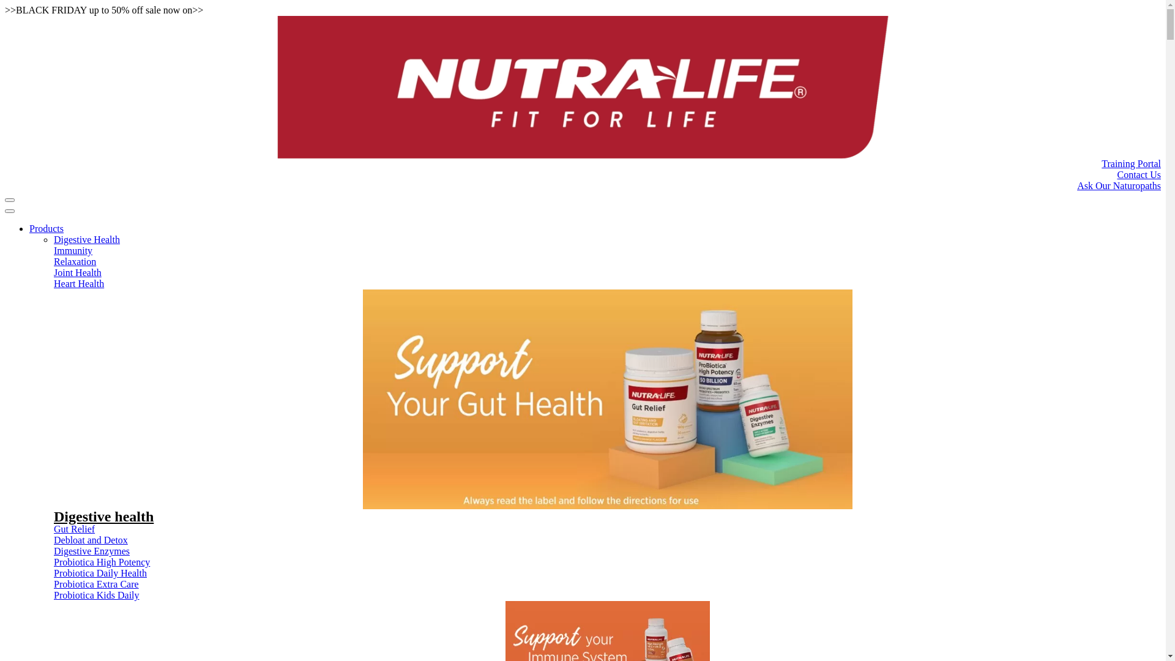 The width and height of the screenshot is (1175, 661). I want to click on Immunity, so click(607, 251).